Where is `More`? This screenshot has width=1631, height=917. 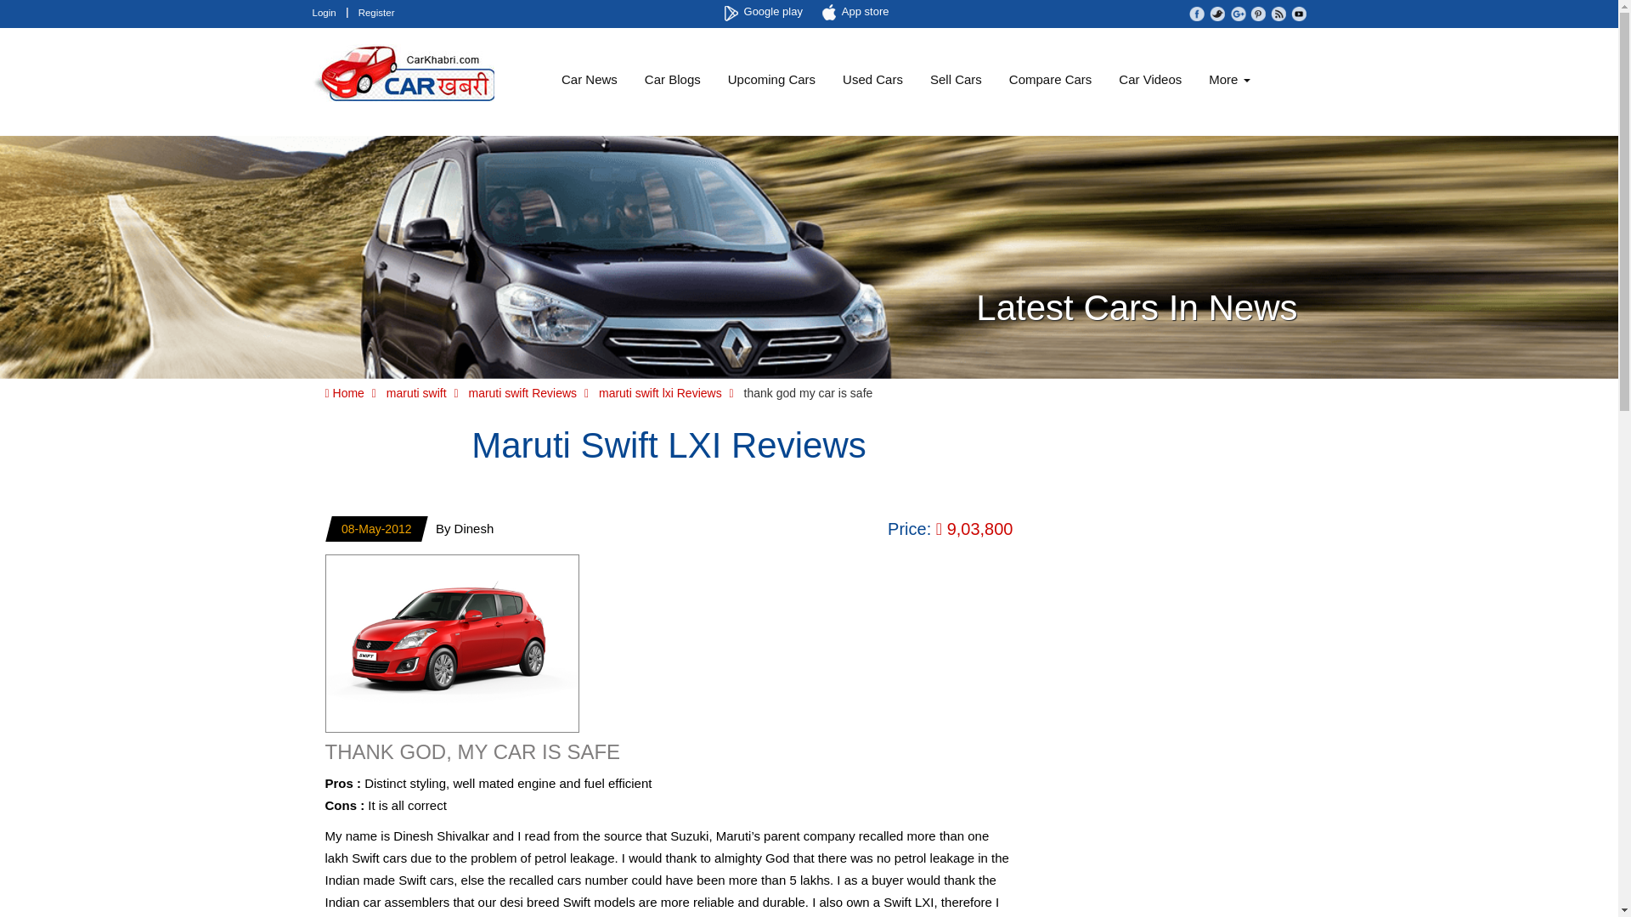
More is located at coordinates (1228, 80).